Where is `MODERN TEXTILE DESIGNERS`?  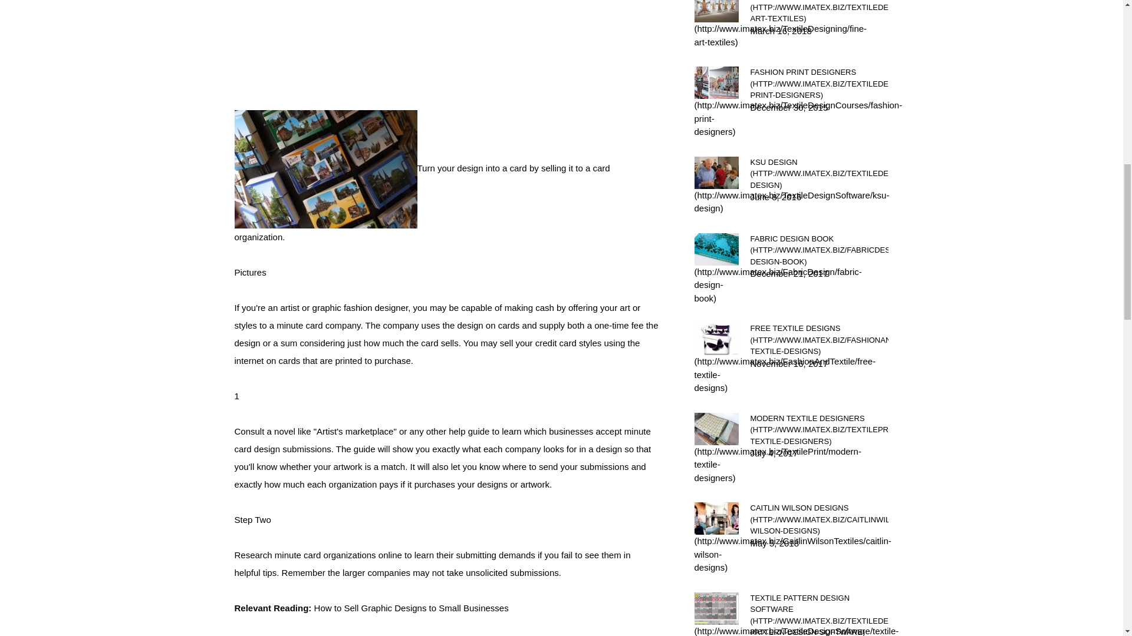 MODERN TEXTILE DESIGNERS is located at coordinates (819, 429).